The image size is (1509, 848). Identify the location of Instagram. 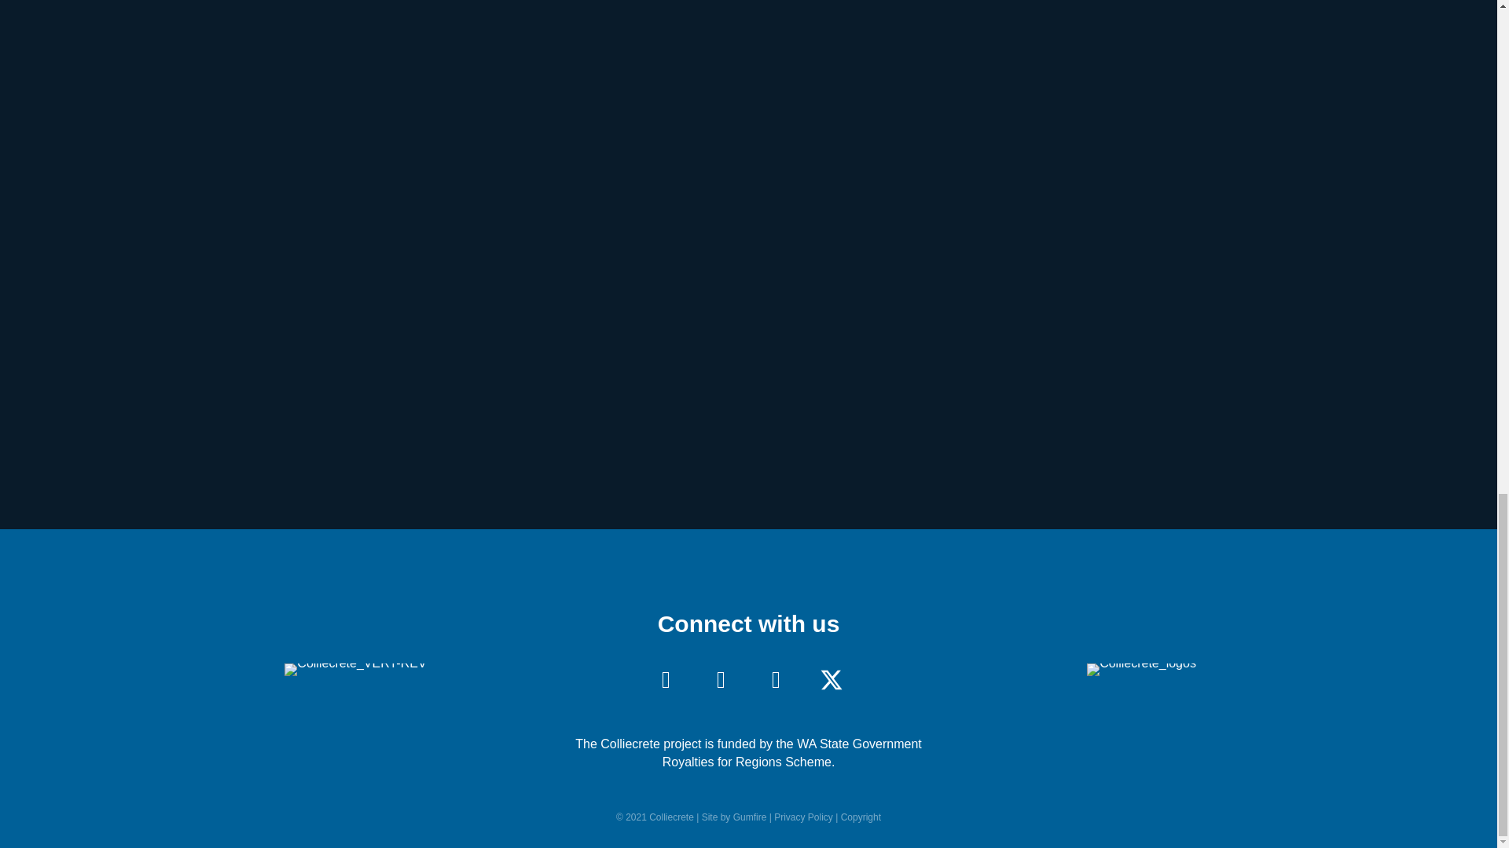
(777, 680).